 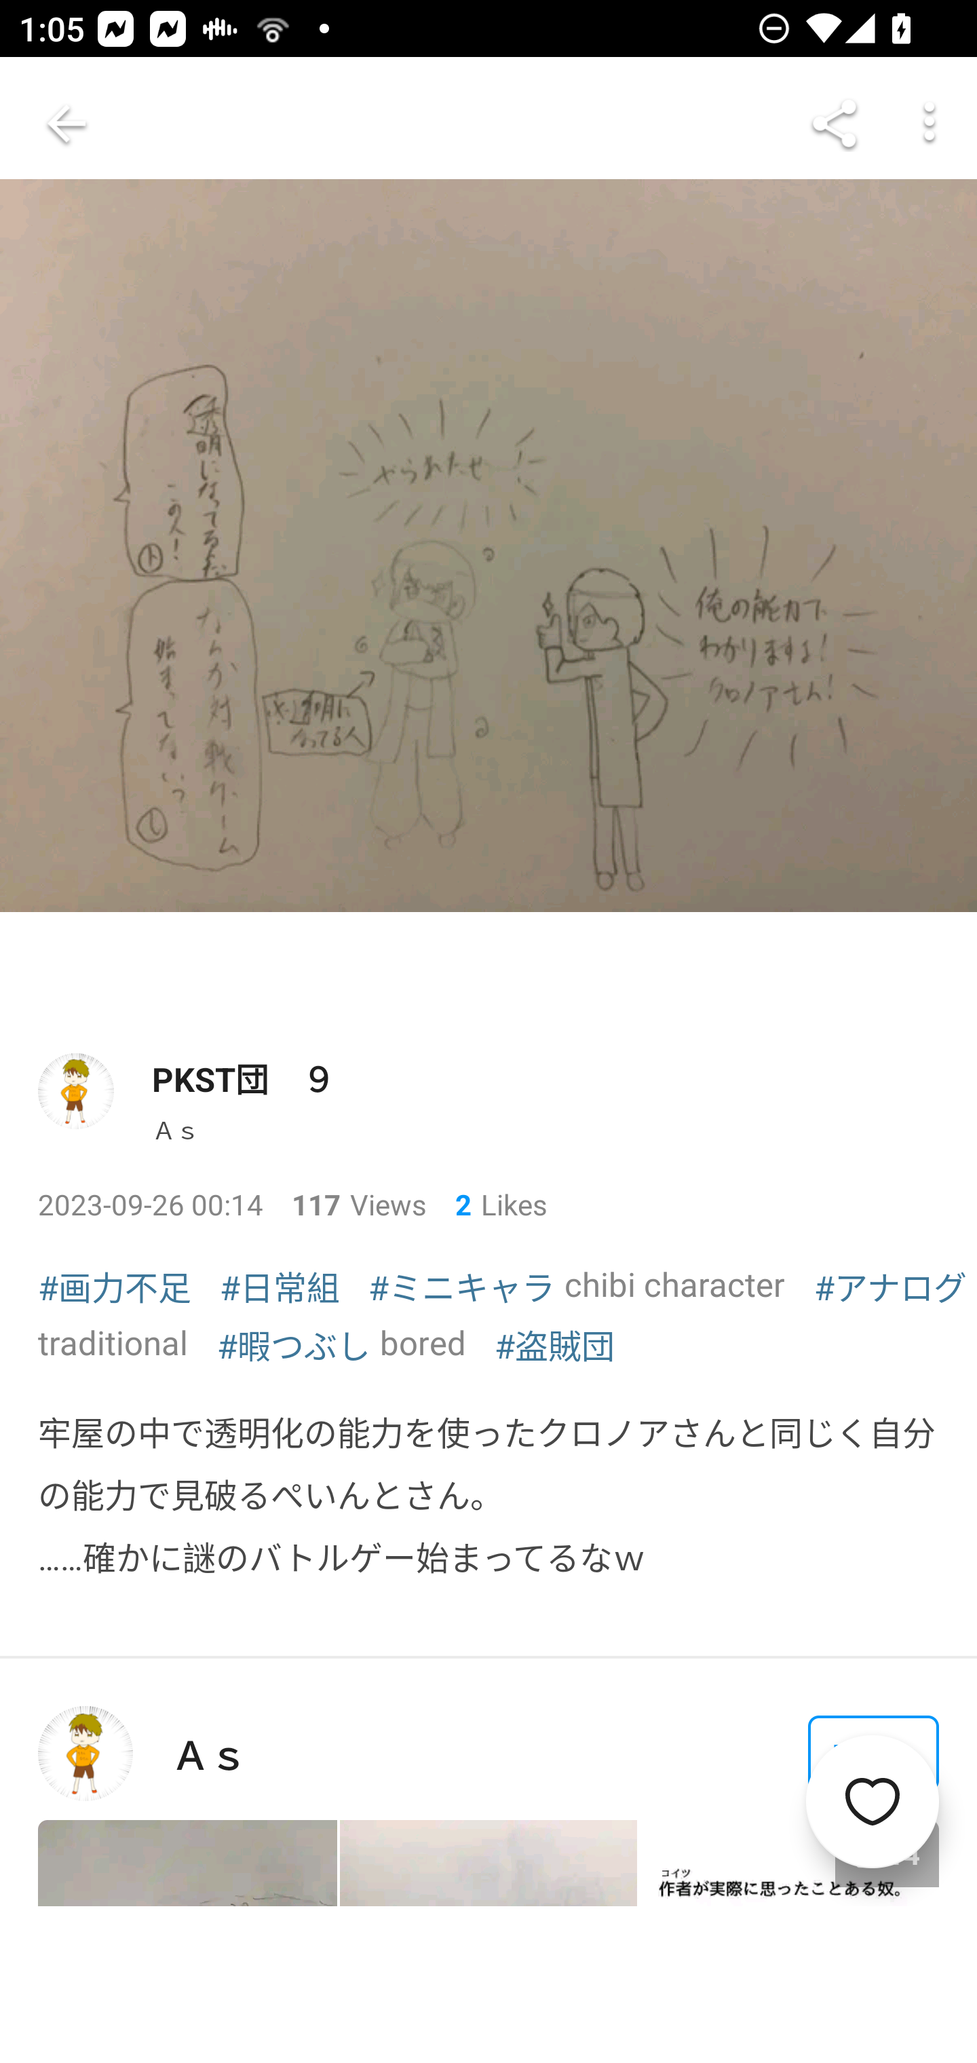 What do you see at coordinates (835, 124) in the screenshot?
I see `Share` at bounding box center [835, 124].